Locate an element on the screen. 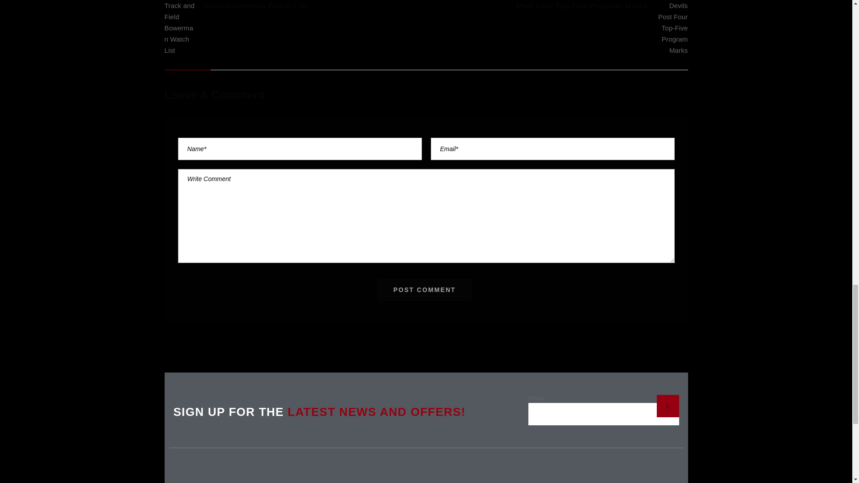 The height and width of the screenshot is (483, 859). POST COMMENT is located at coordinates (425, 290).